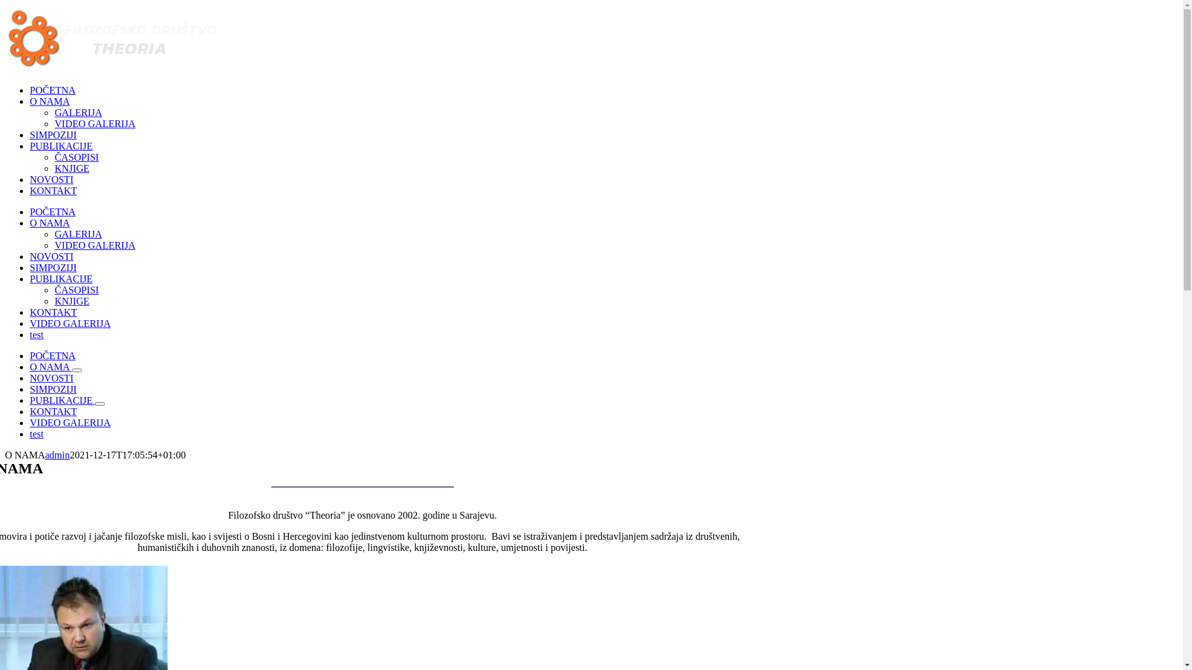 The image size is (1192, 670). What do you see at coordinates (53, 268) in the screenshot?
I see `SIMPOZIJI` at bounding box center [53, 268].